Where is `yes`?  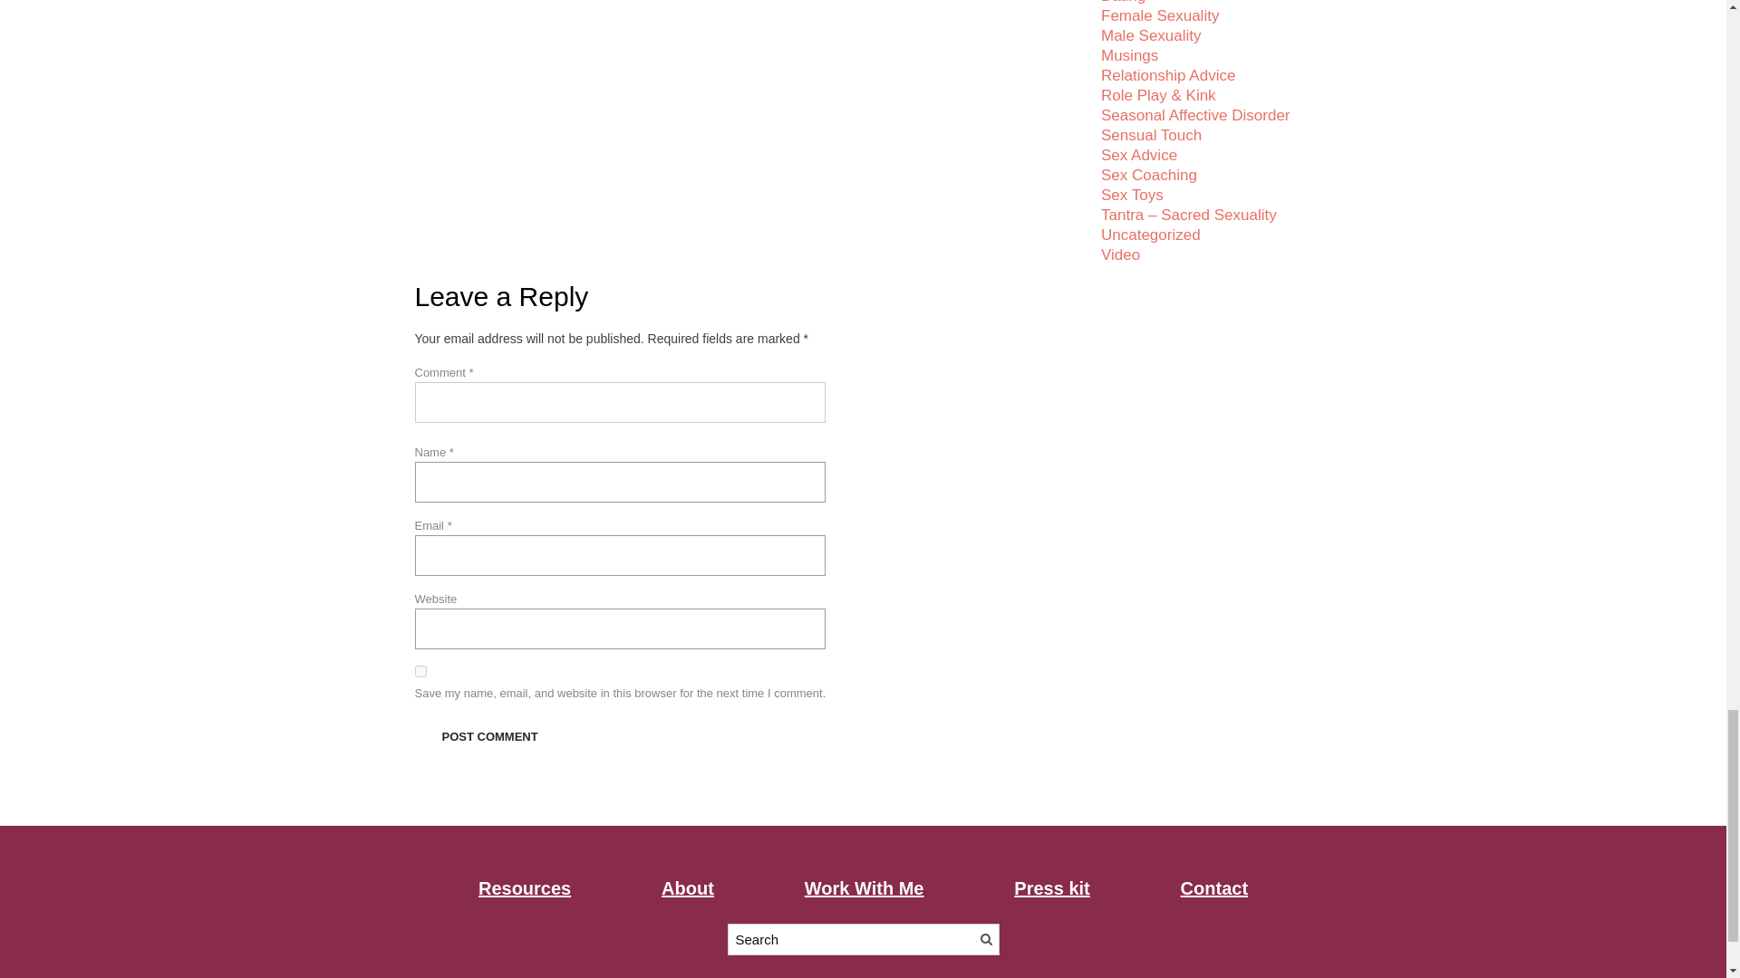 yes is located at coordinates (420, 672).